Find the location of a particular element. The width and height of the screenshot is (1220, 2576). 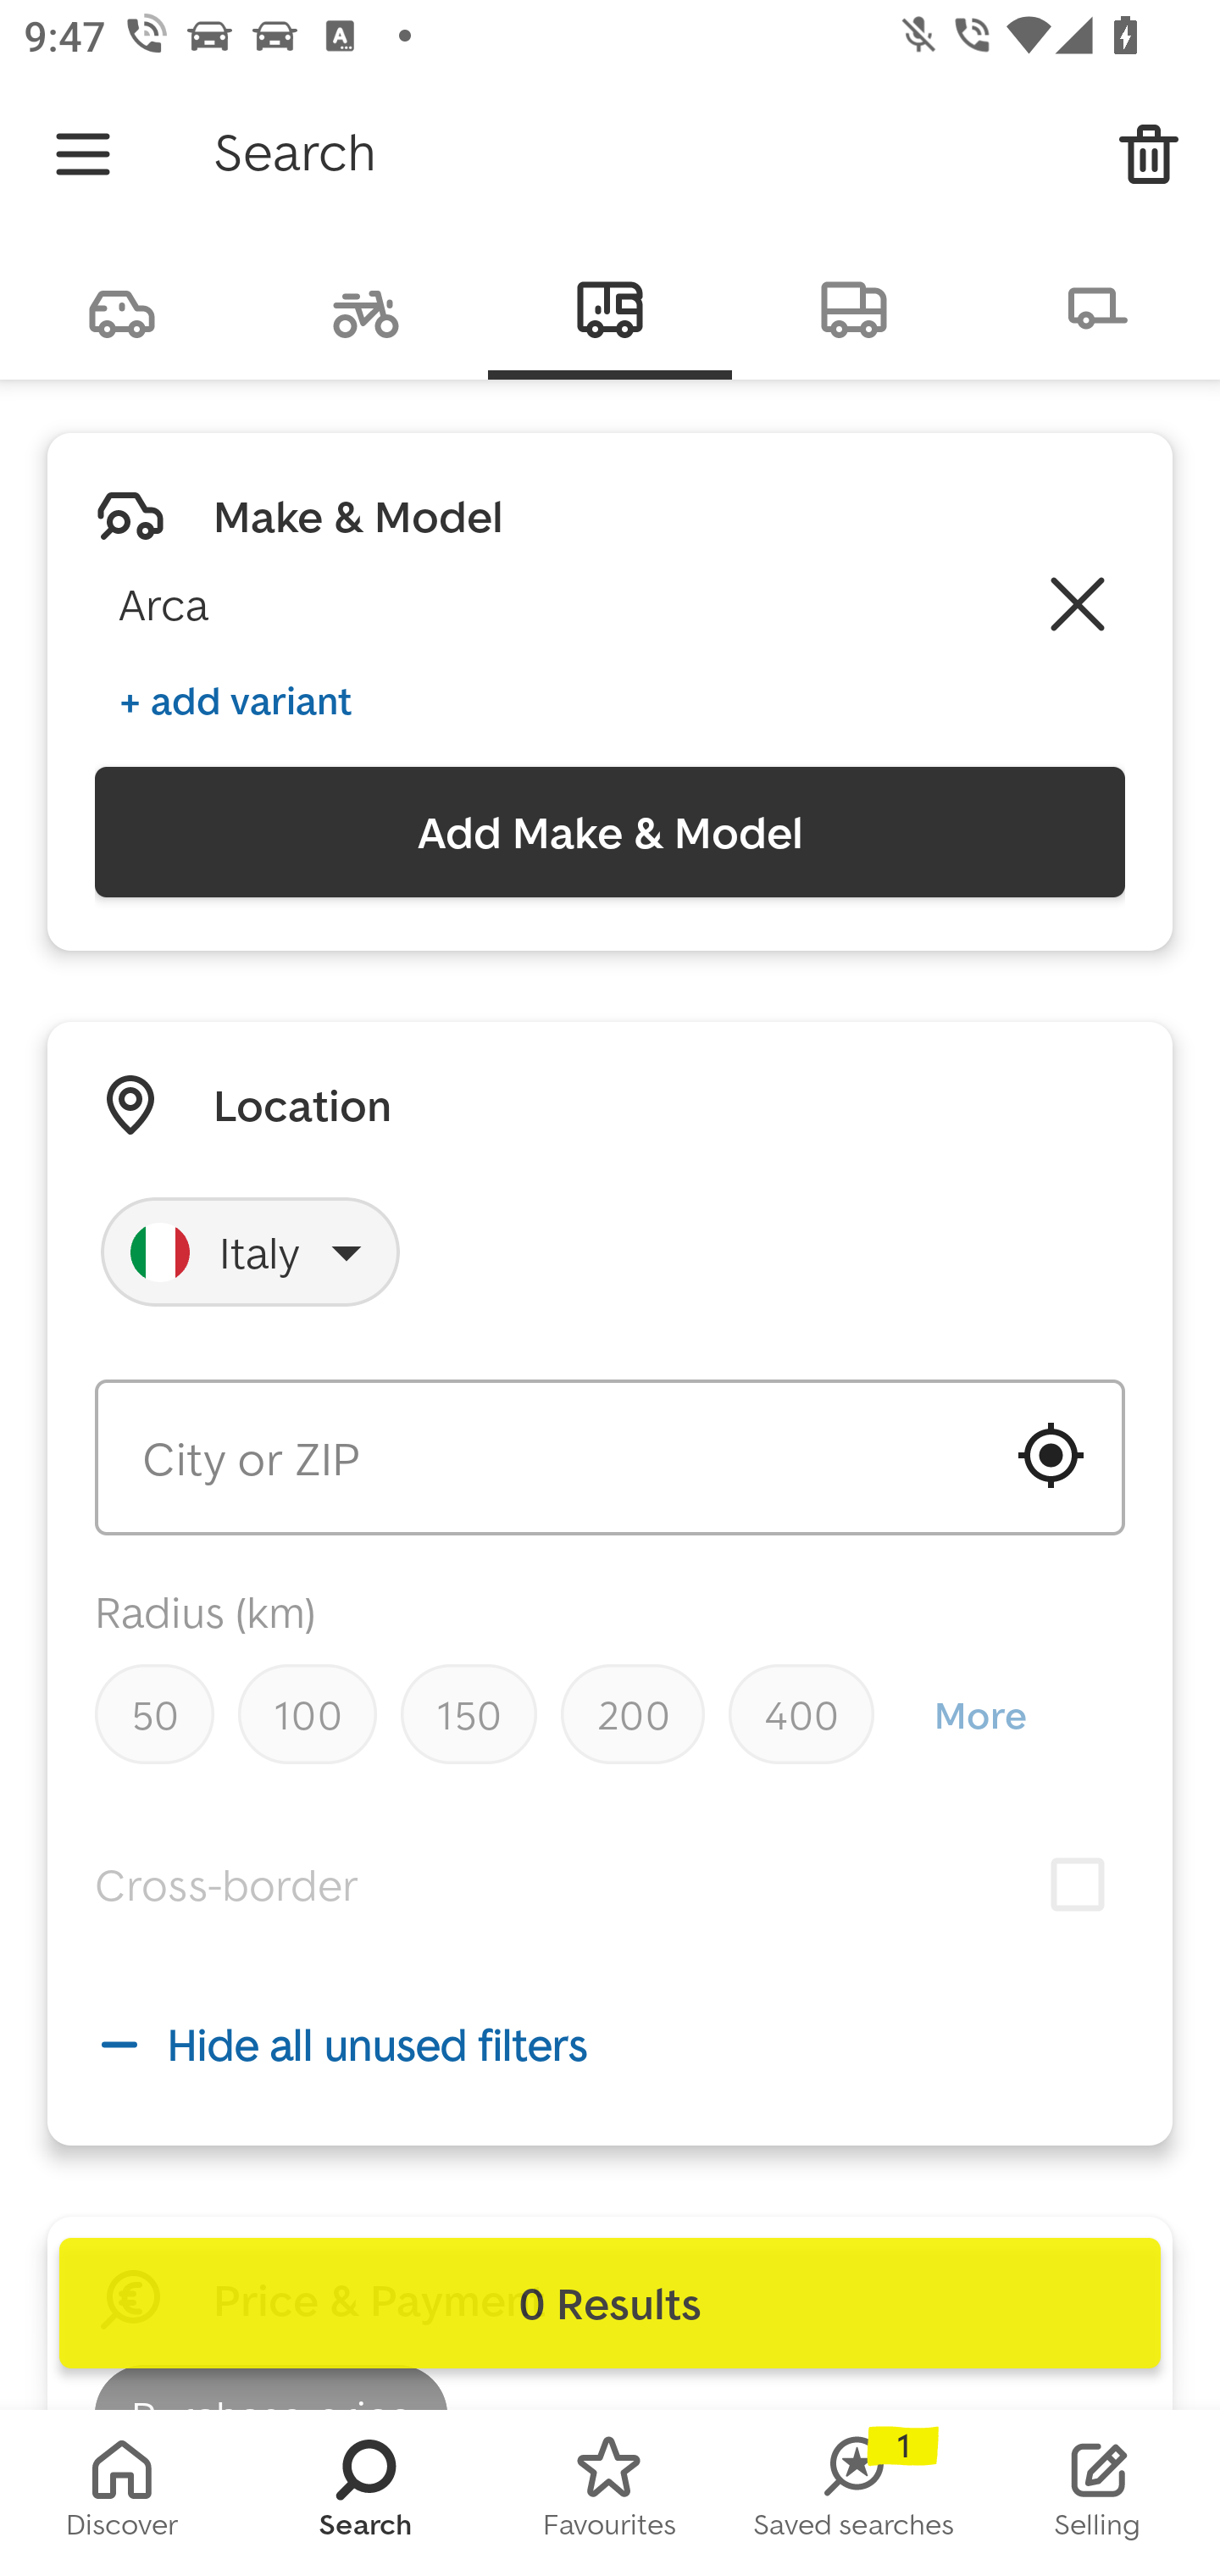

150 is located at coordinates (468, 1713).